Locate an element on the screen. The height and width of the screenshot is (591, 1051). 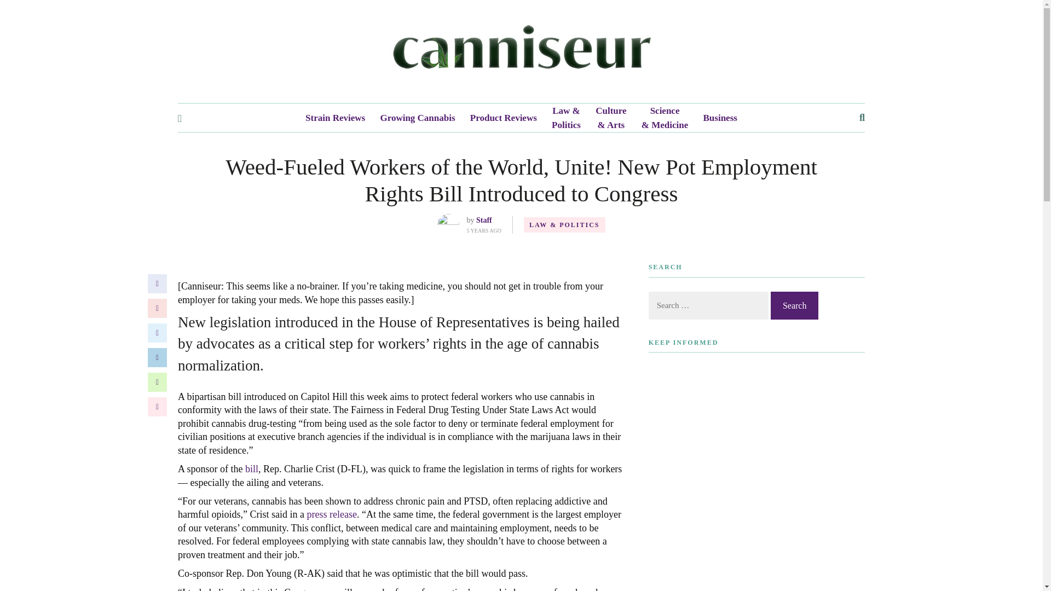
Canniseur is located at coordinates (521, 51).